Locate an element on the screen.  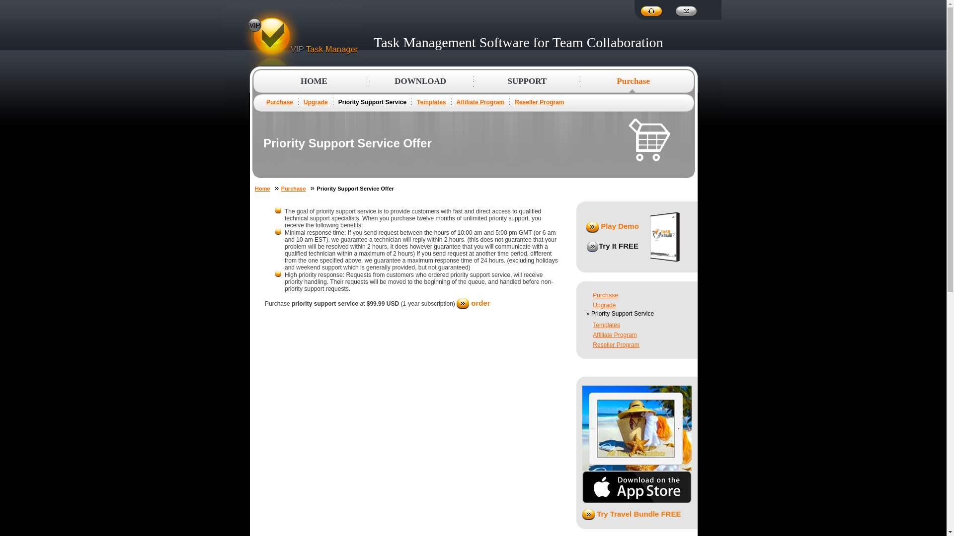
Reseller Program is located at coordinates (616, 344).